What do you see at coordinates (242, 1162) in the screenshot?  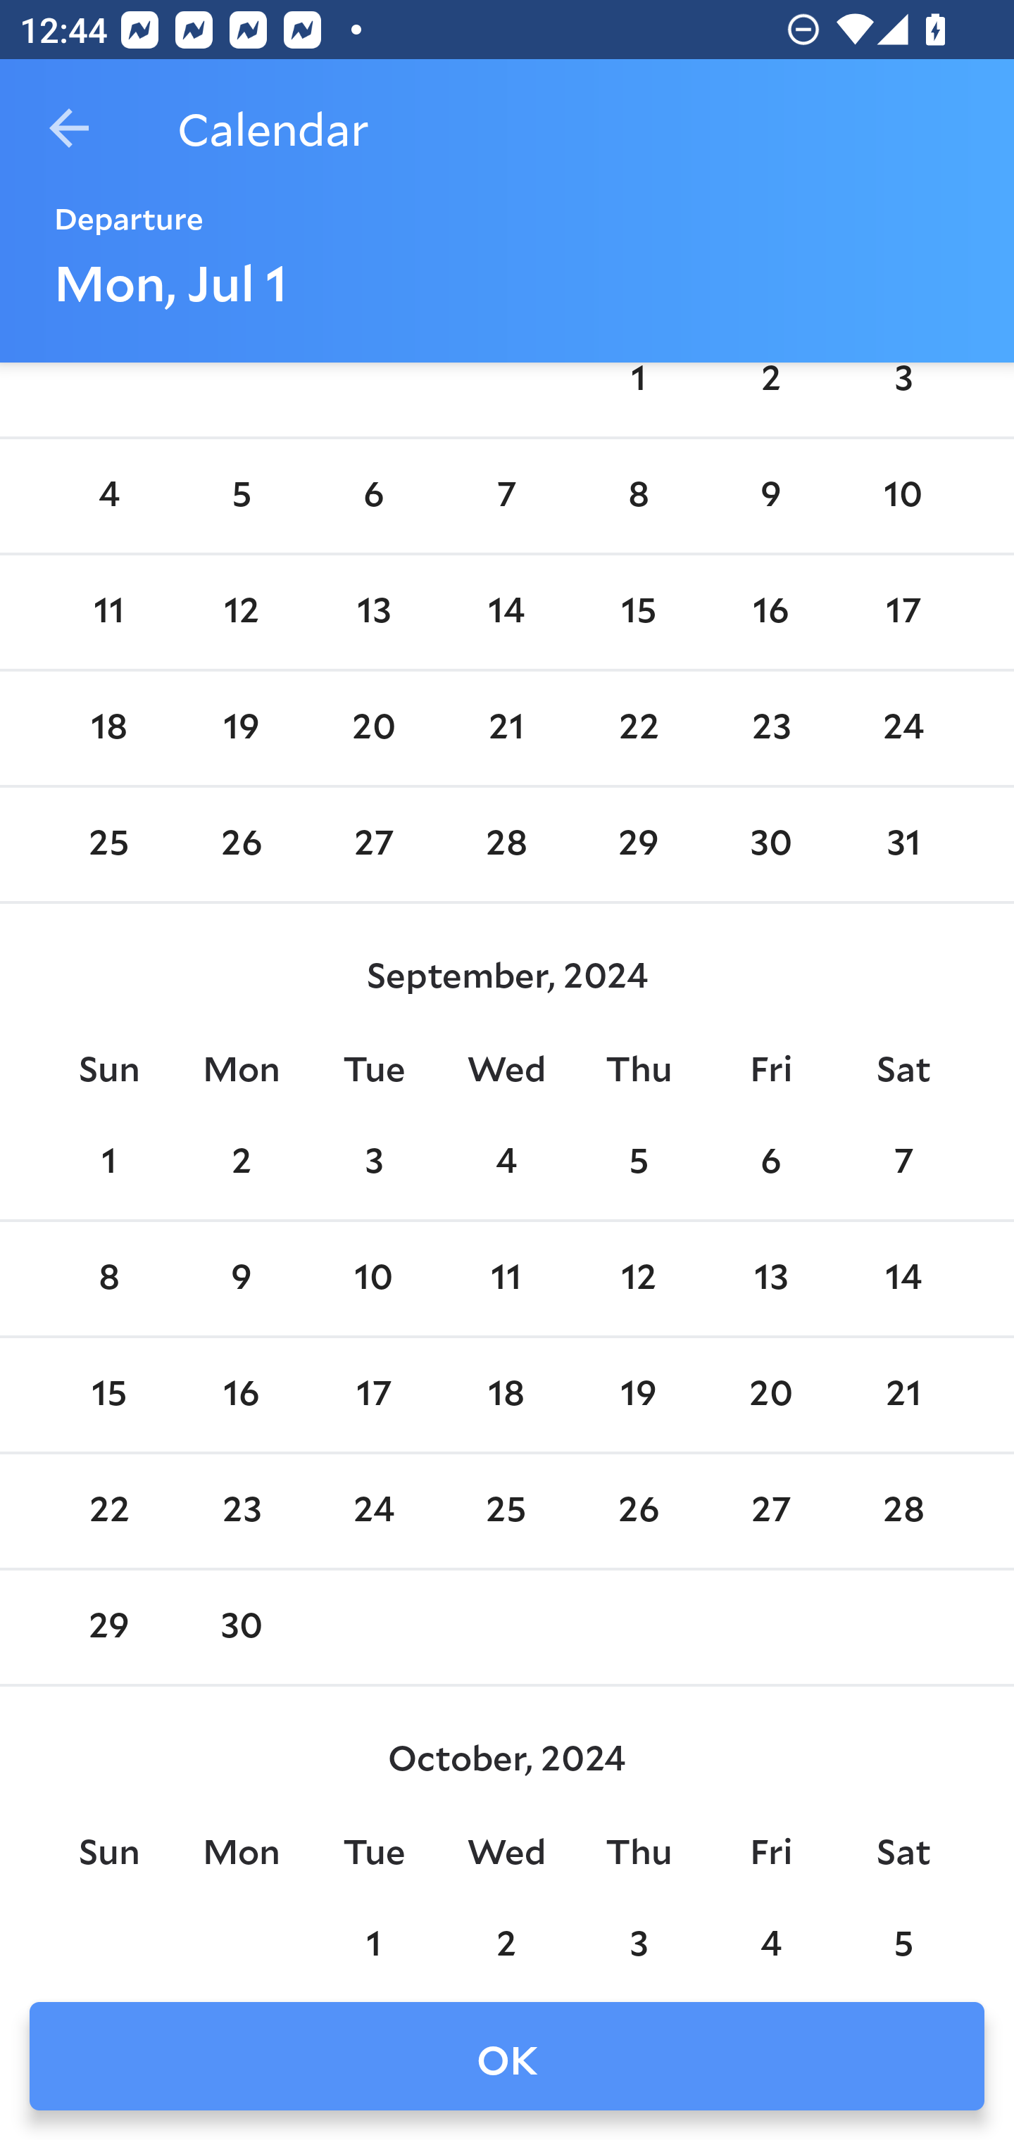 I see `2` at bounding box center [242, 1162].